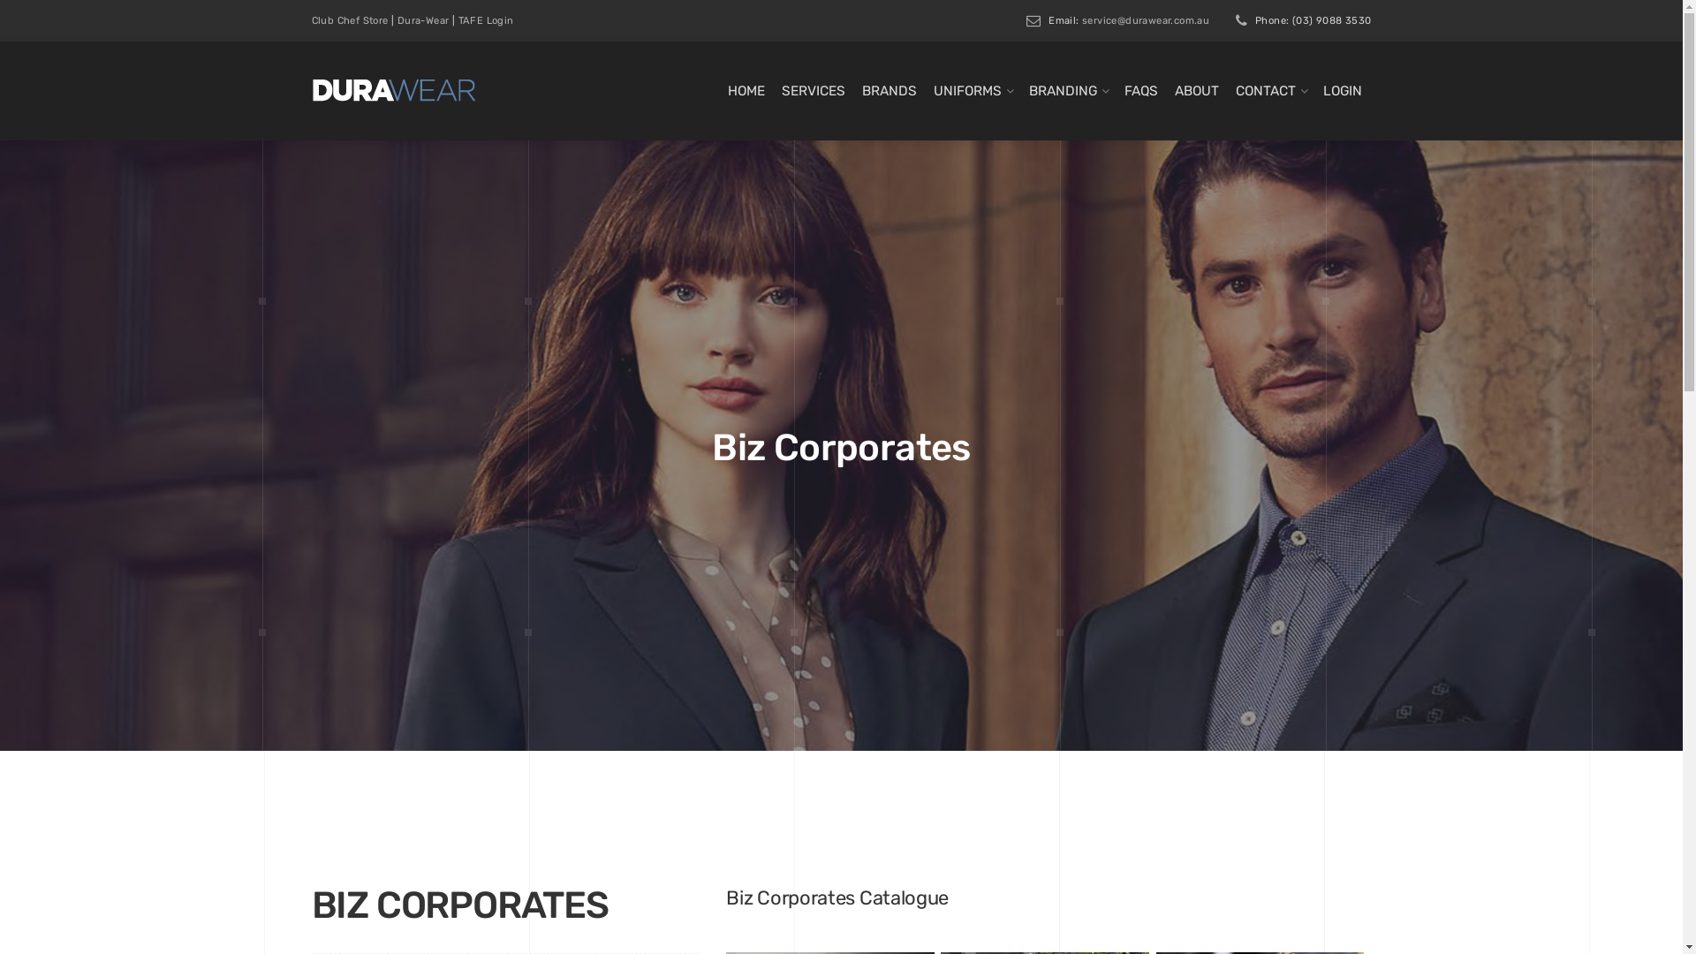 This screenshot has height=954, width=1696. What do you see at coordinates (1343, 91) in the screenshot?
I see `LOGIN` at bounding box center [1343, 91].